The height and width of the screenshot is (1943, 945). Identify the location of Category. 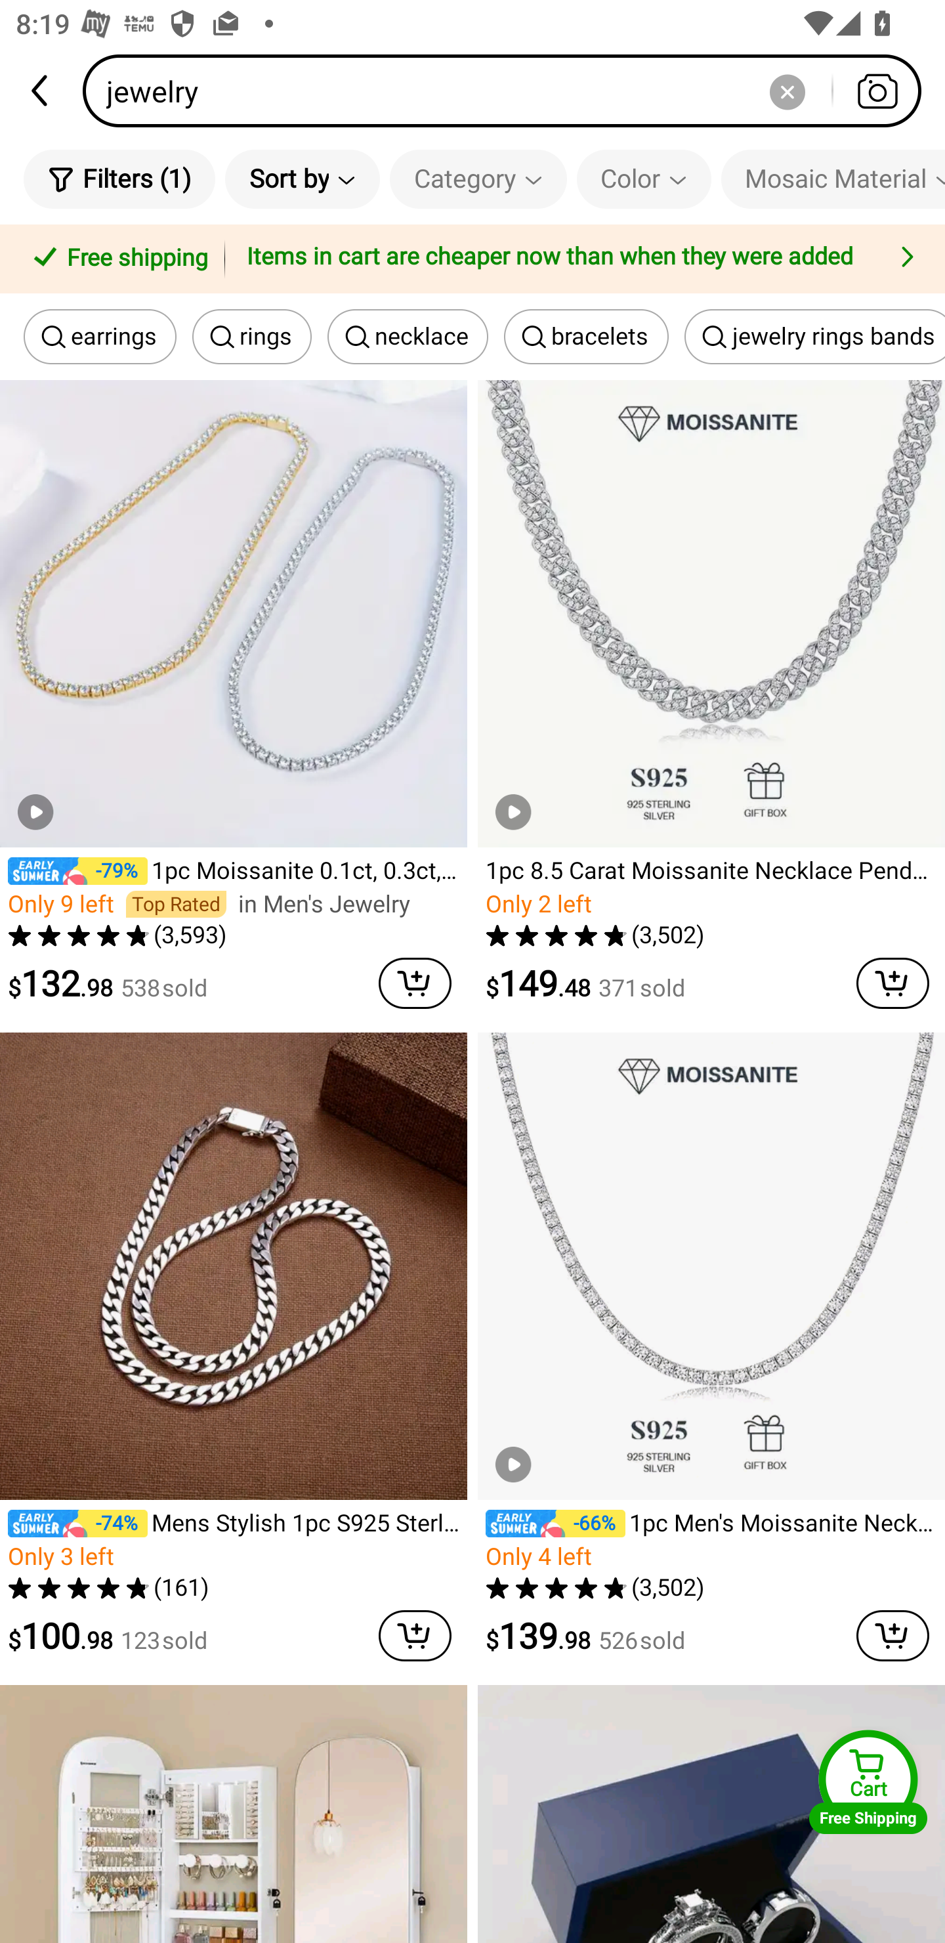
(478, 179).